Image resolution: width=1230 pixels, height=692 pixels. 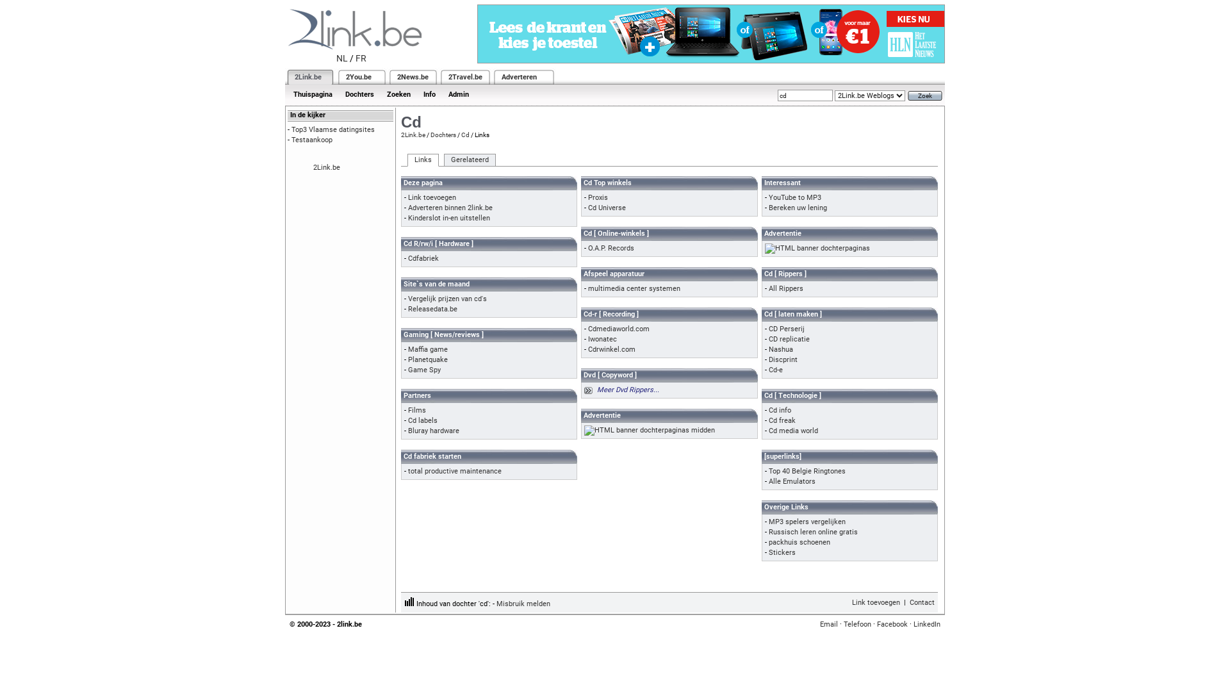 What do you see at coordinates (465, 135) in the screenshot?
I see `Cd` at bounding box center [465, 135].